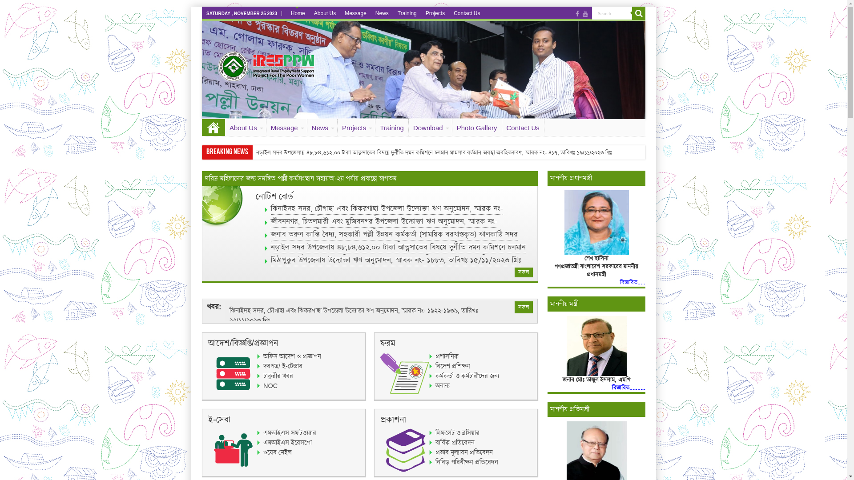 The height and width of the screenshot is (480, 854). I want to click on Download, so click(431, 128).